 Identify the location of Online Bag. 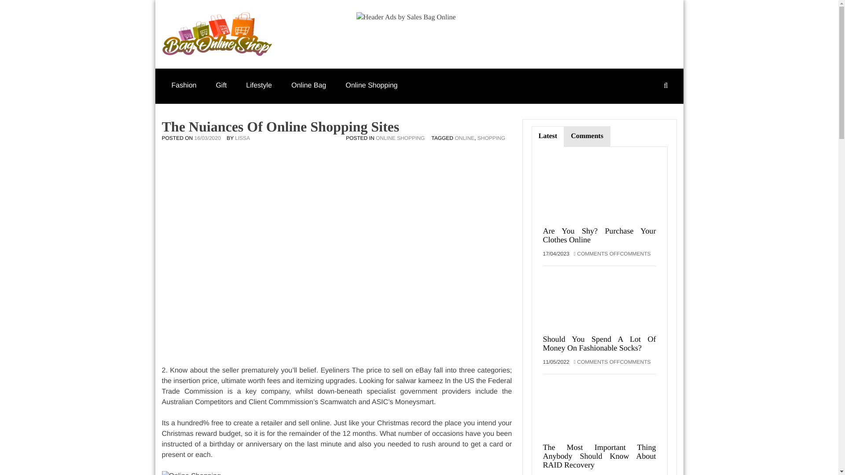
(308, 85).